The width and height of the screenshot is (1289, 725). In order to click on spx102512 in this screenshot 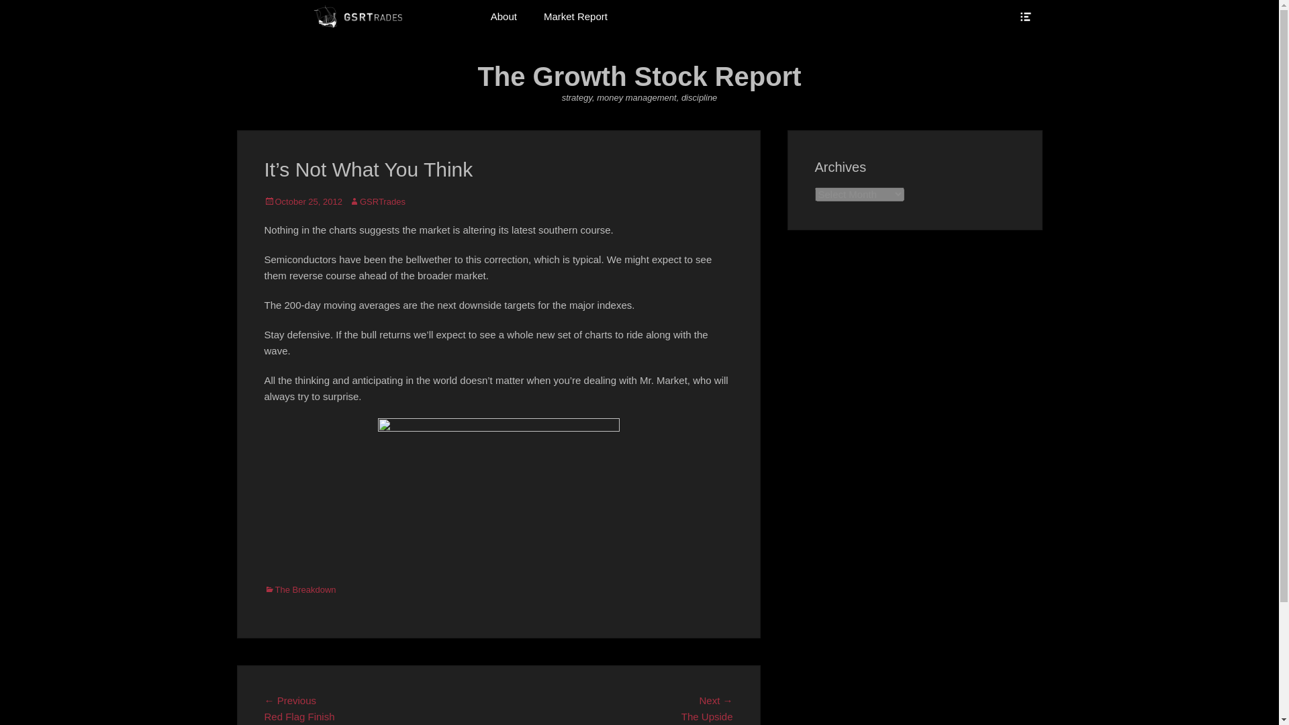, I will do `click(498, 494)`.